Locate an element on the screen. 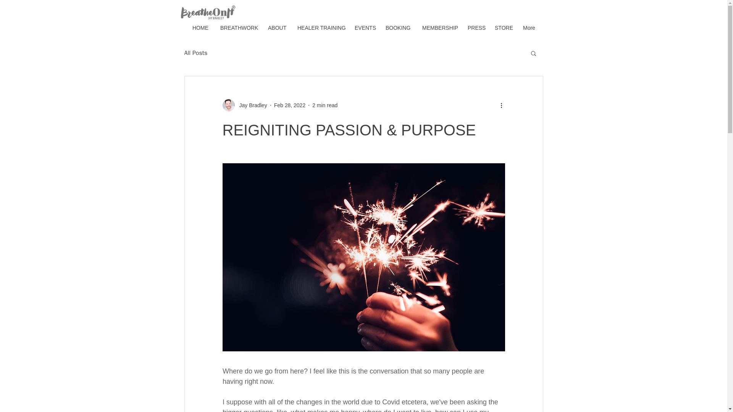 This screenshot has width=733, height=412. All Posts is located at coordinates (195, 53).